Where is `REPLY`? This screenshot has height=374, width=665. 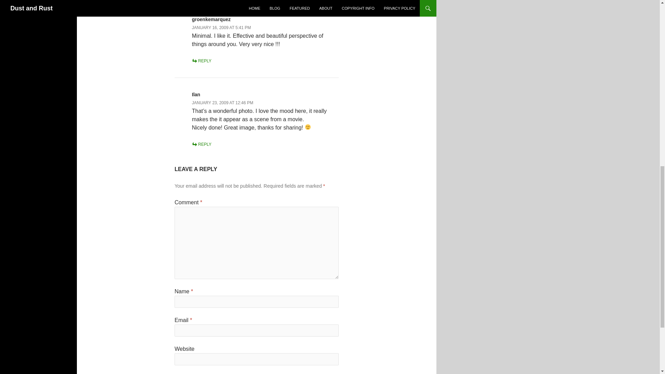
REPLY is located at coordinates (202, 61).